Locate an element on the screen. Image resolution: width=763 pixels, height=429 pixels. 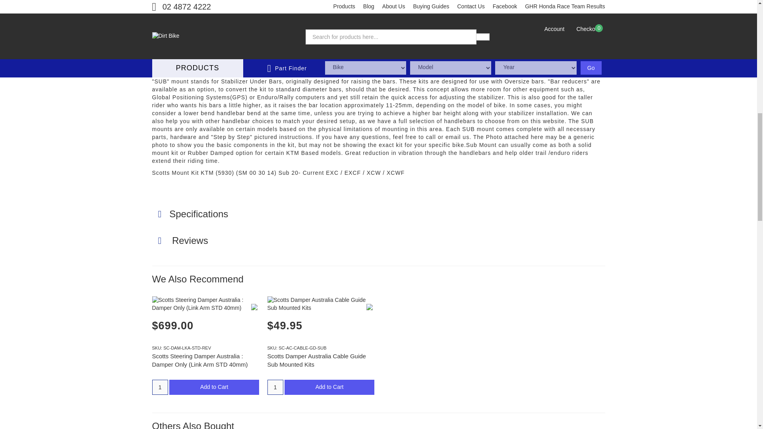
Scotts is located at coordinates (254, 307).